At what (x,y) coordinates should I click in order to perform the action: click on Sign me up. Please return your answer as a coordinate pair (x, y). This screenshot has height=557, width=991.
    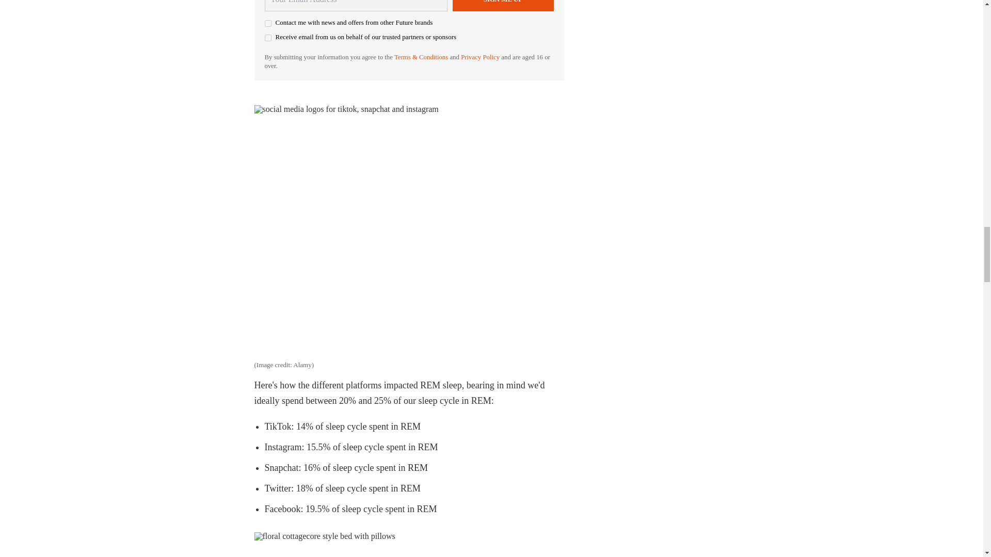
    Looking at the image, I should click on (502, 5).